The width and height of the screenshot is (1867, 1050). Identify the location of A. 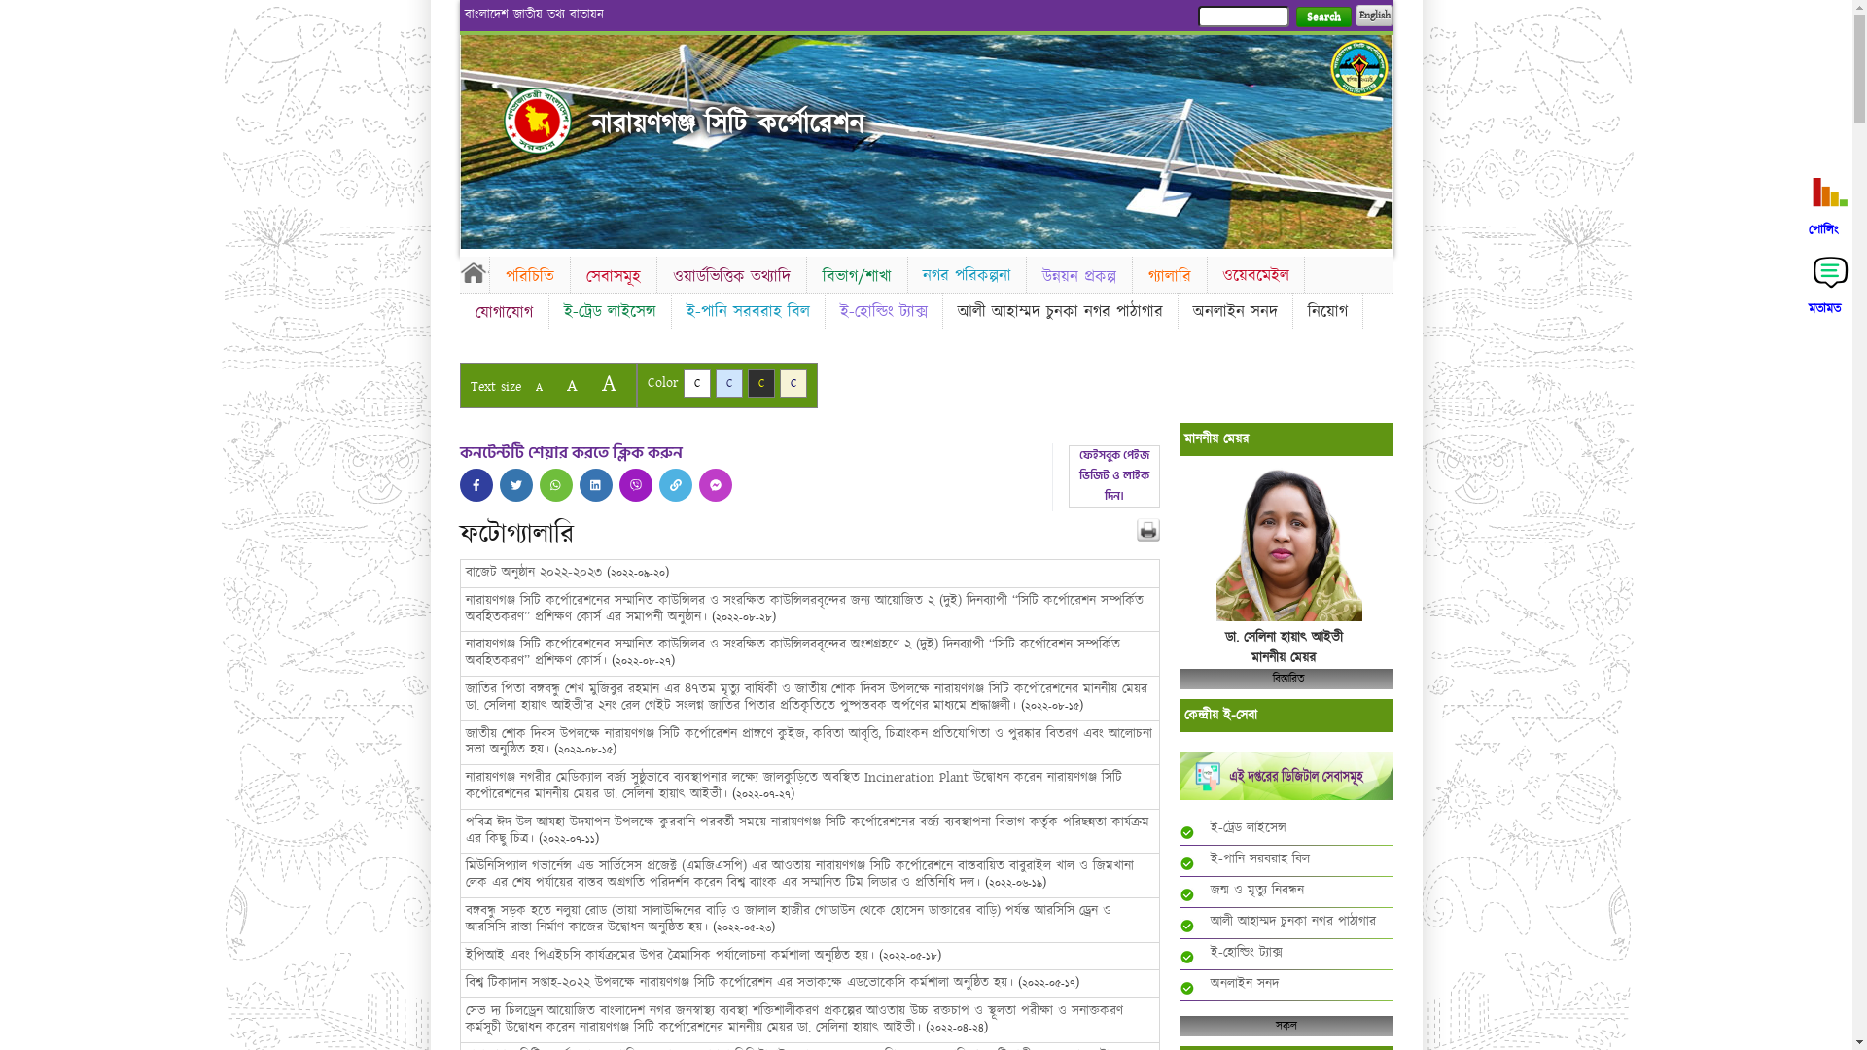
(539, 387).